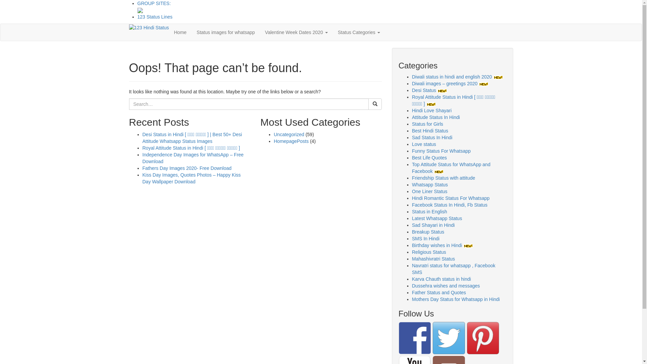 This screenshot has width=647, height=364. Describe the element at coordinates (437, 218) in the screenshot. I see `Latest Whatsapp Status` at that location.